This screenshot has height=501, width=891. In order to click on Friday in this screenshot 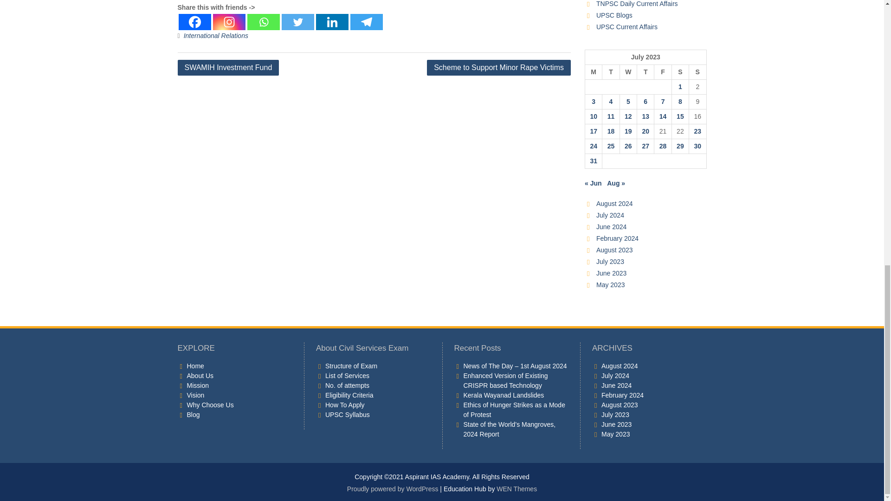, I will do `click(663, 72)`.